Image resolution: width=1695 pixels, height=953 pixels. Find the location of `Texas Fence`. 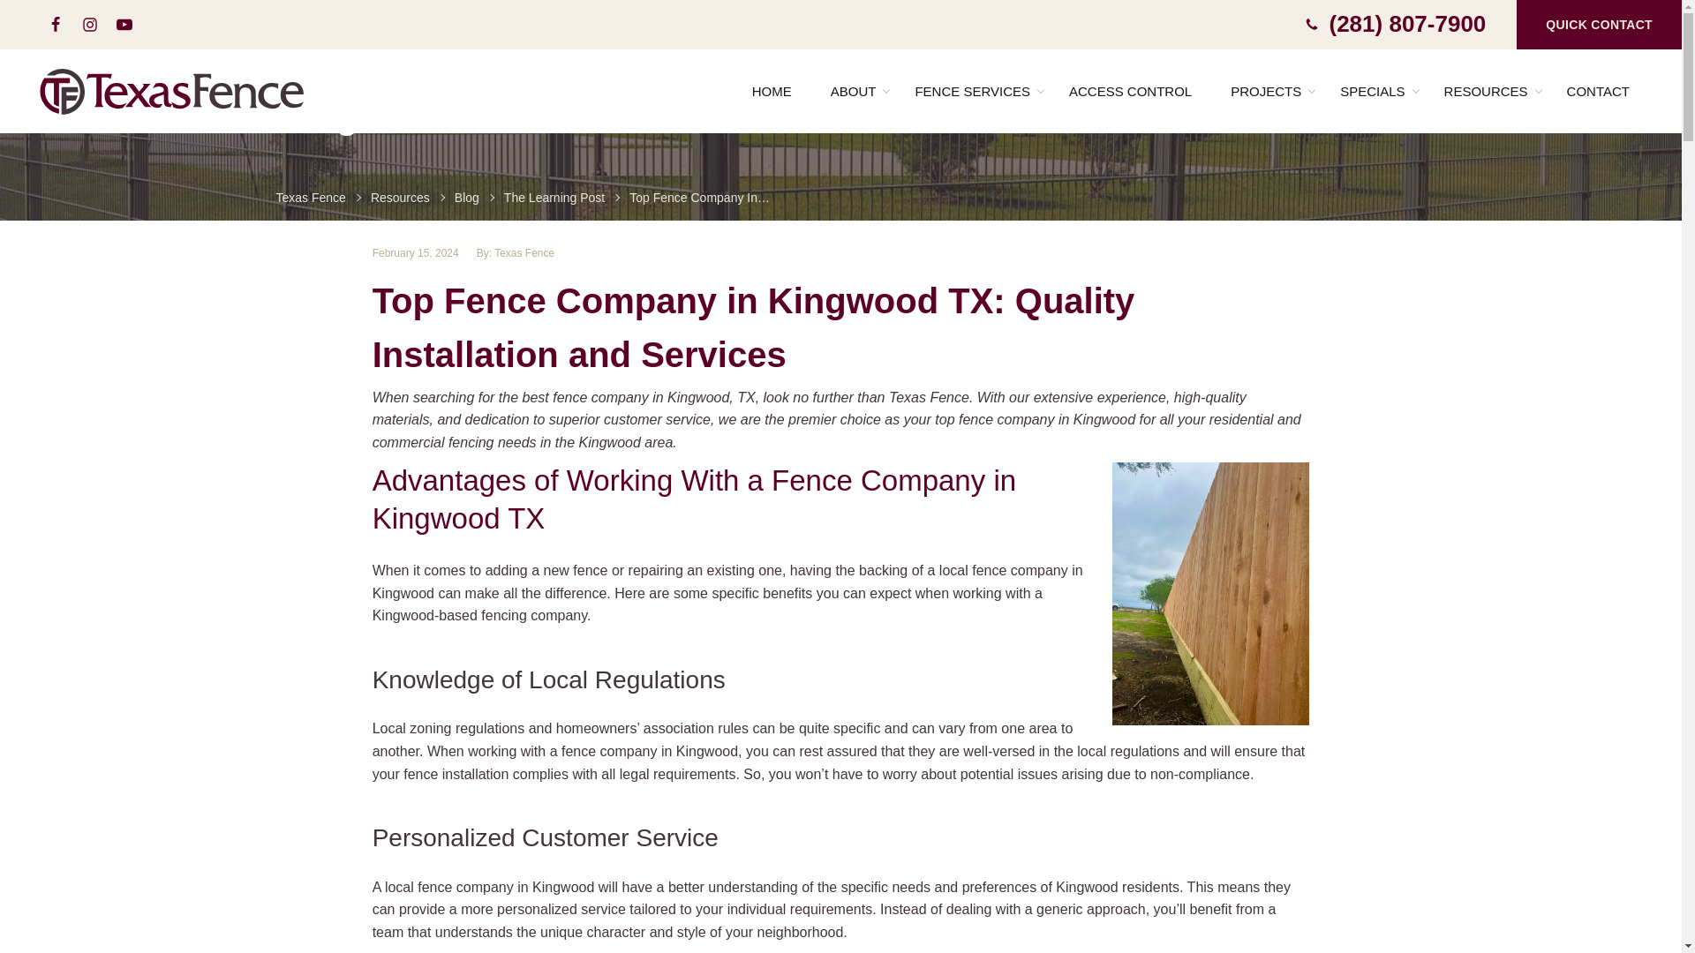

Texas Fence is located at coordinates (173, 92).